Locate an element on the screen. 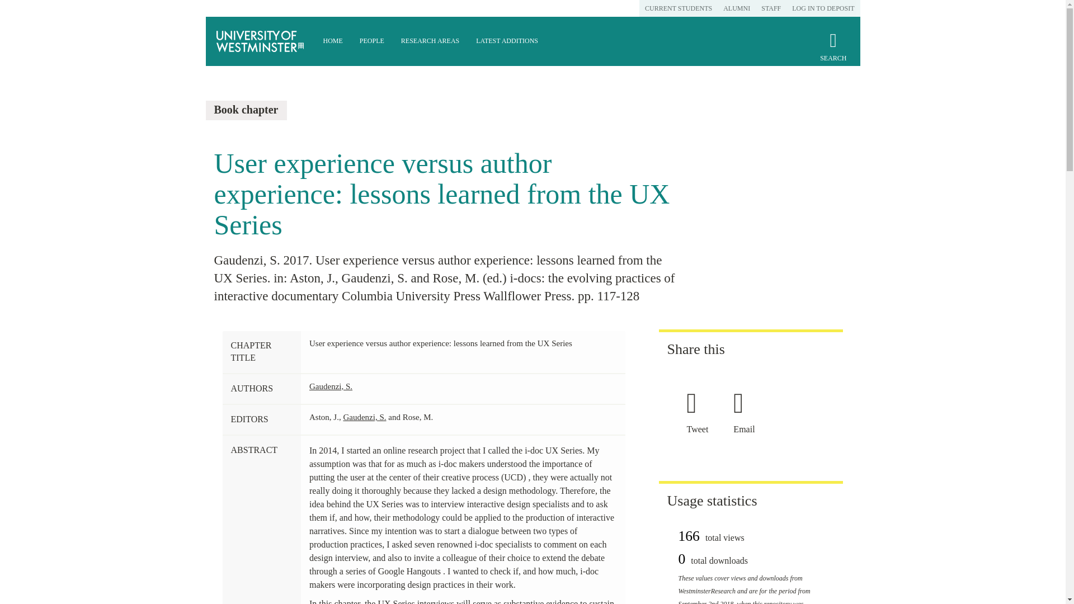 Image resolution: width=1074 pixels, height=604 pixels. STAFF is located at coordinates (771, 8).